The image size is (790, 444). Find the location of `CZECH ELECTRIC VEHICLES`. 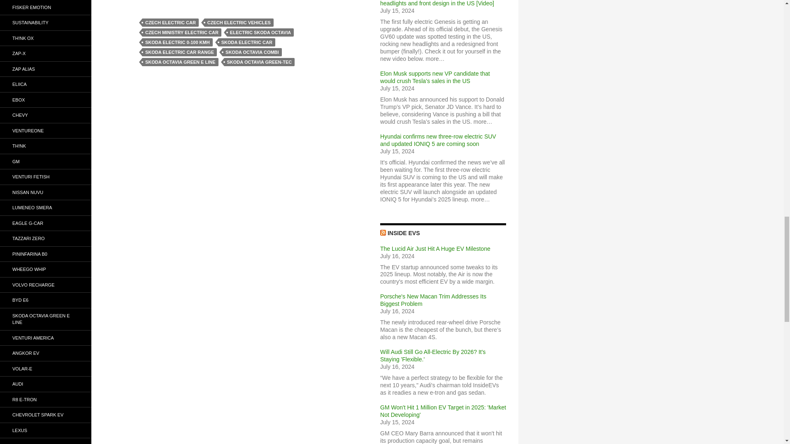

CZECH ELECTRIC VEHICLES is located at coordinates (239, 22).